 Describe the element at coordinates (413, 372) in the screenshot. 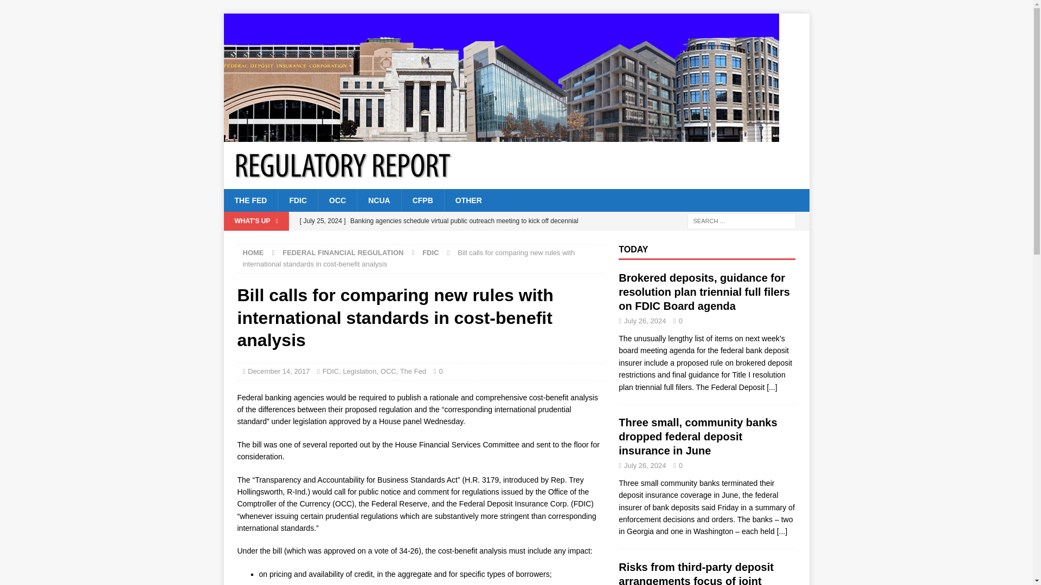

I see `The Fed` at that location.